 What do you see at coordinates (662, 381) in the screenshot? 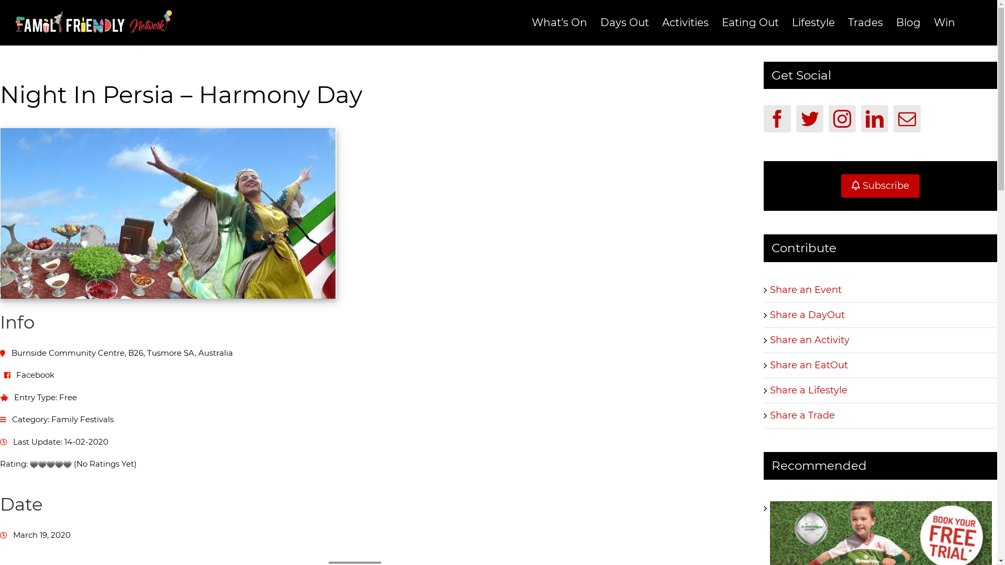
I see `Terms & Conditions` at bounding box center [662, 381].